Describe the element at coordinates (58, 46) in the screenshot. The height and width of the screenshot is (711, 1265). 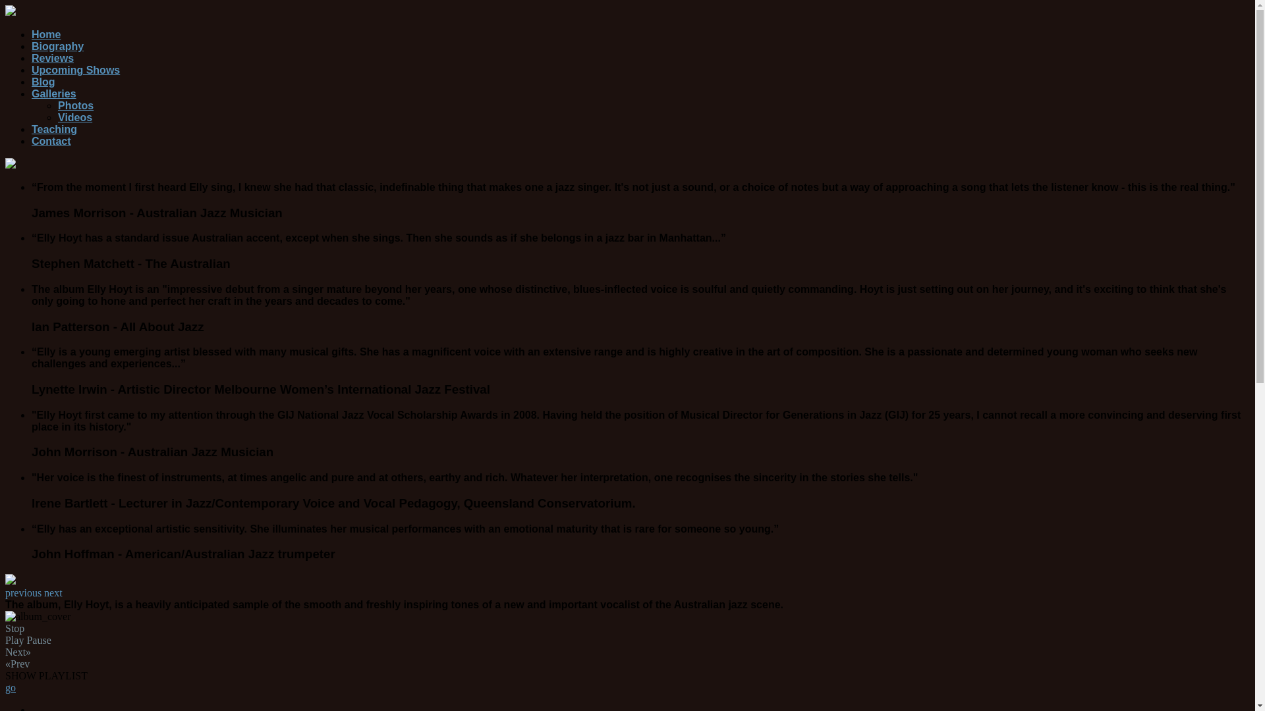
I see `Biography` at that location.